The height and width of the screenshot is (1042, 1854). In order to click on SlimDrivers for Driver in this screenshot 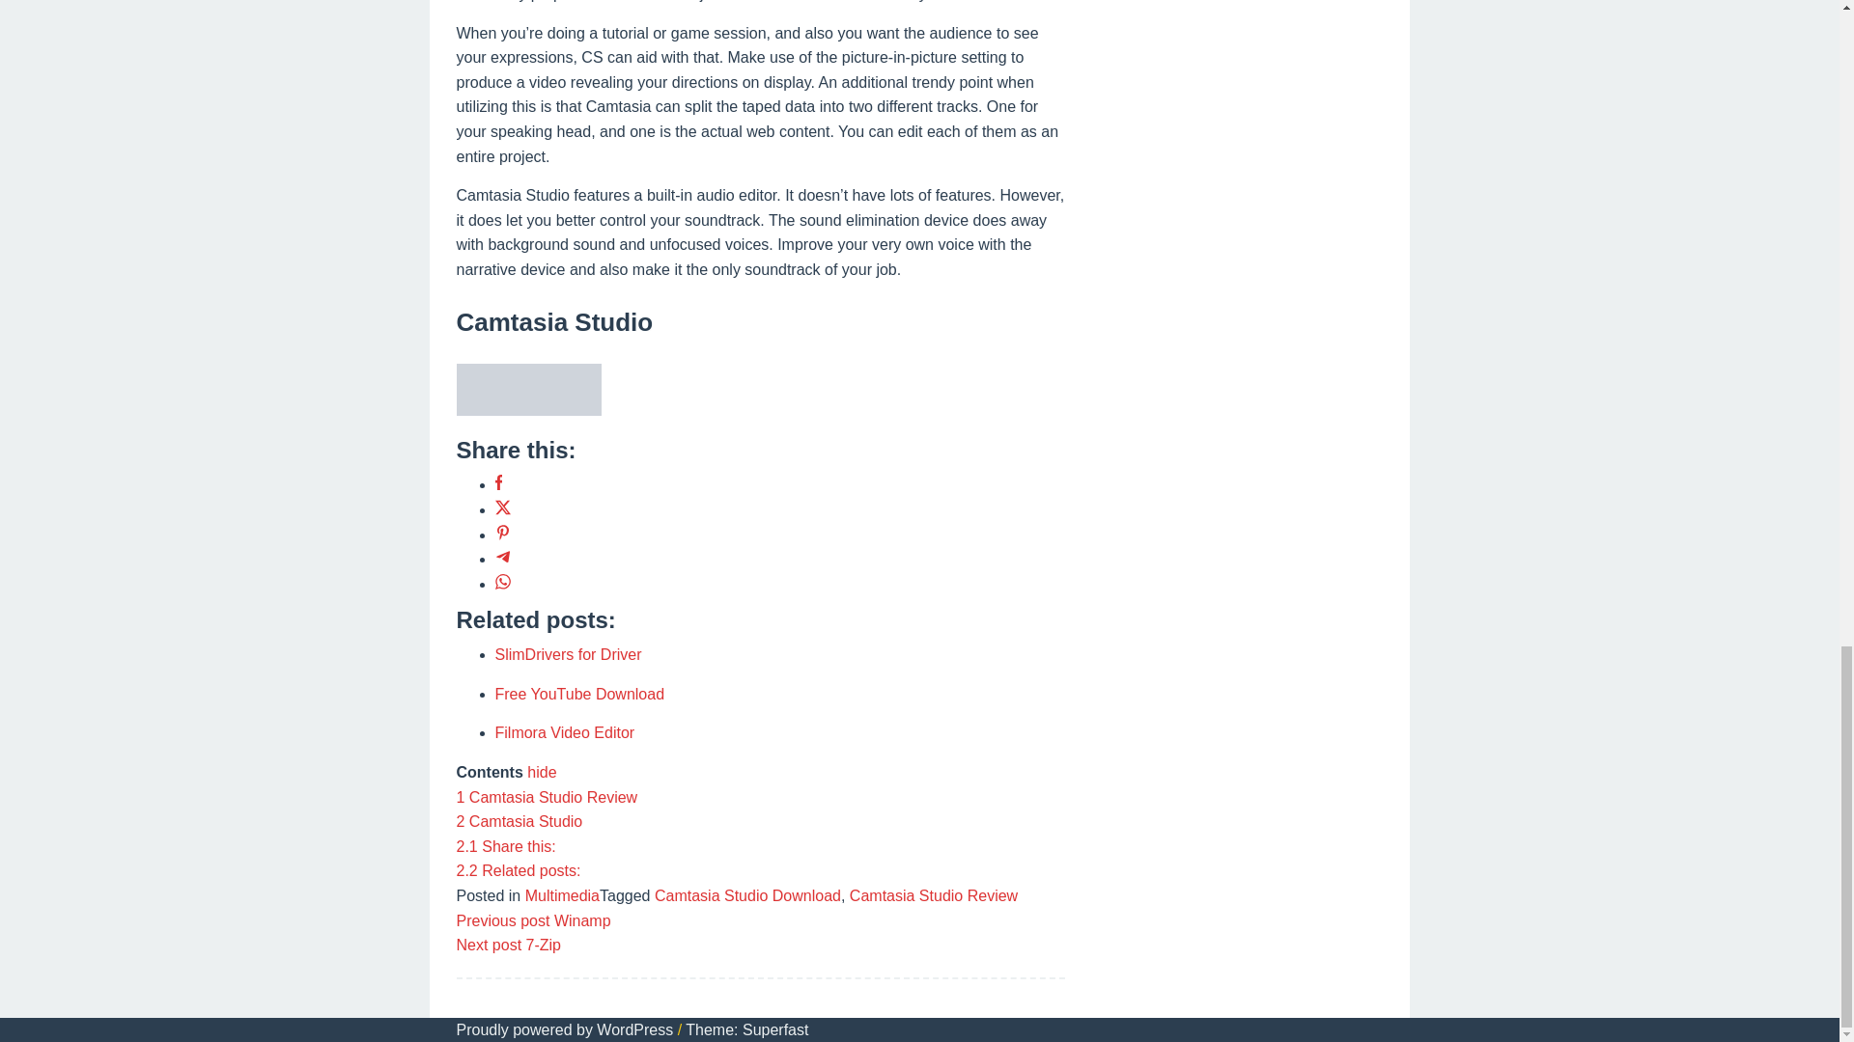, I will do `click(568, 654)`.